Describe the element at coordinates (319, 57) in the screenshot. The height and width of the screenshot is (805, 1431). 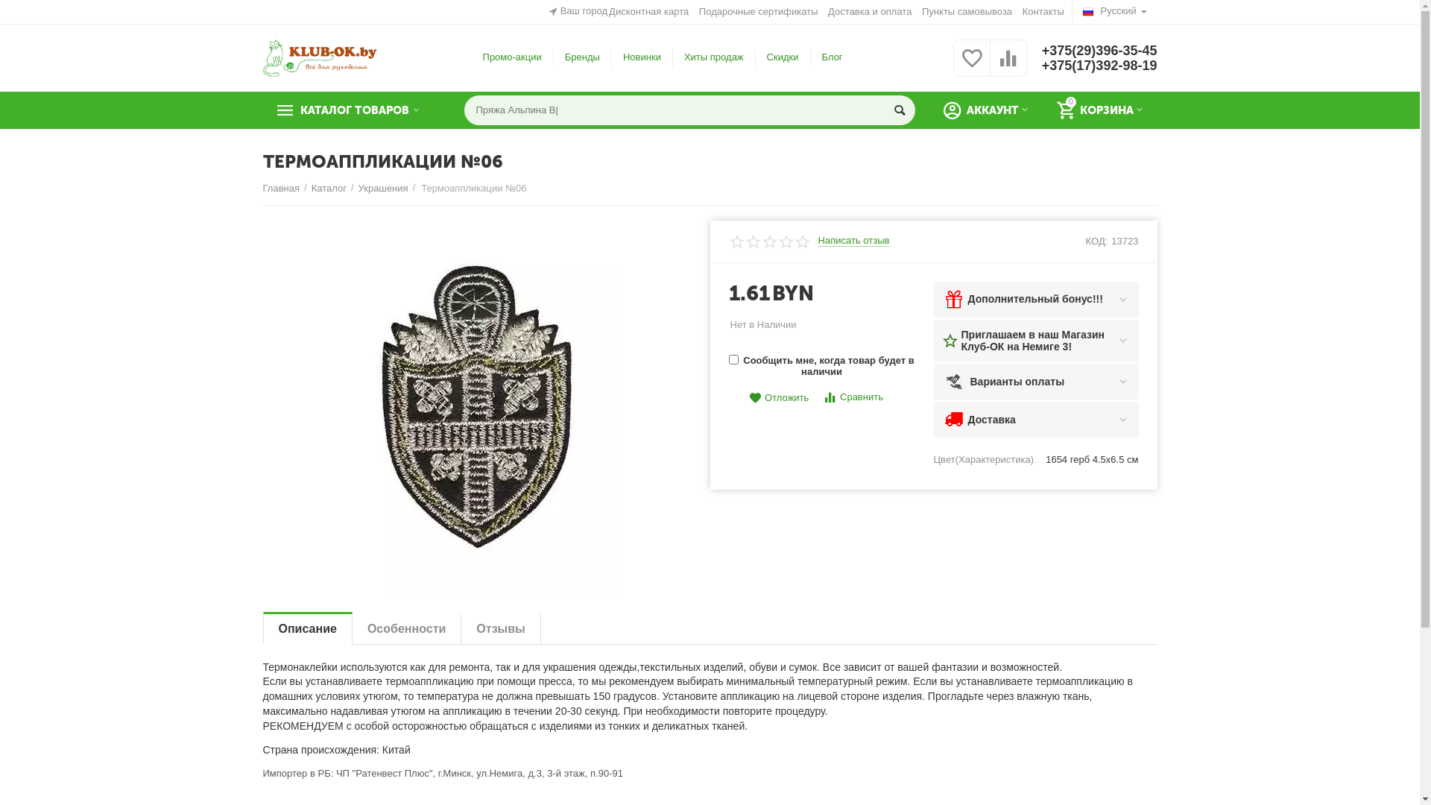
I see `Klub-ok.by` at that location.